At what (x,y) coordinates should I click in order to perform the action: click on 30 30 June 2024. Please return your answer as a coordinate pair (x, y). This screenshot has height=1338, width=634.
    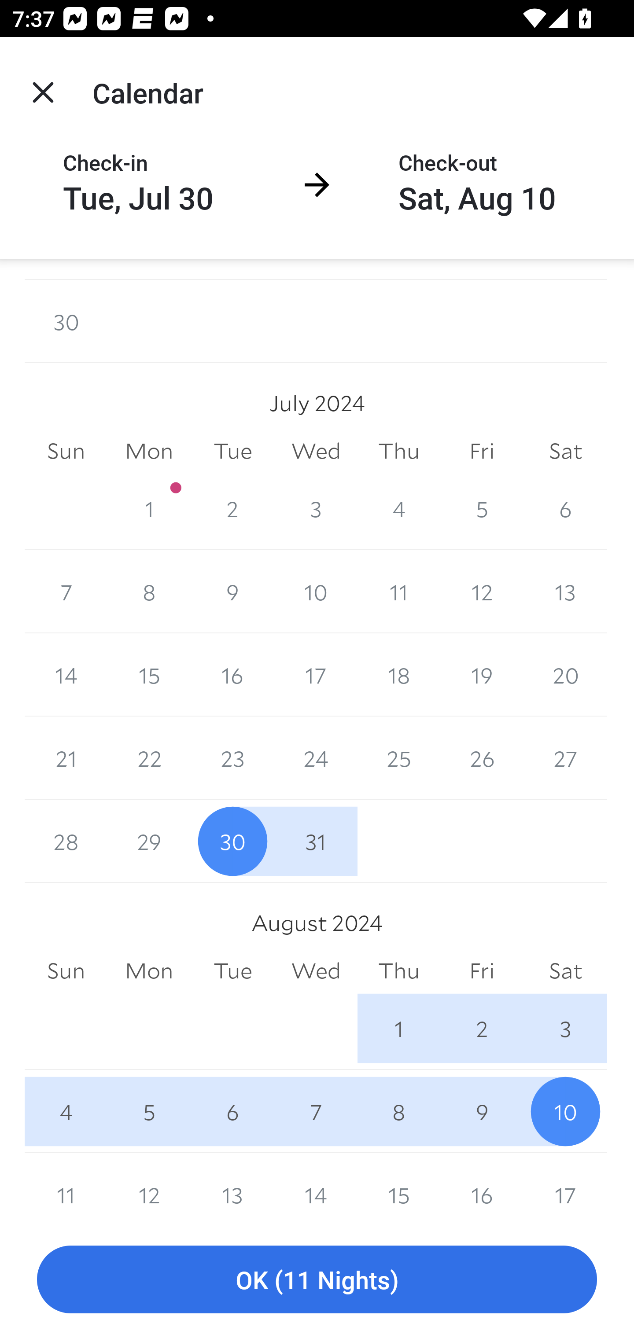
    Looking at the image, I should click on (66, 321).